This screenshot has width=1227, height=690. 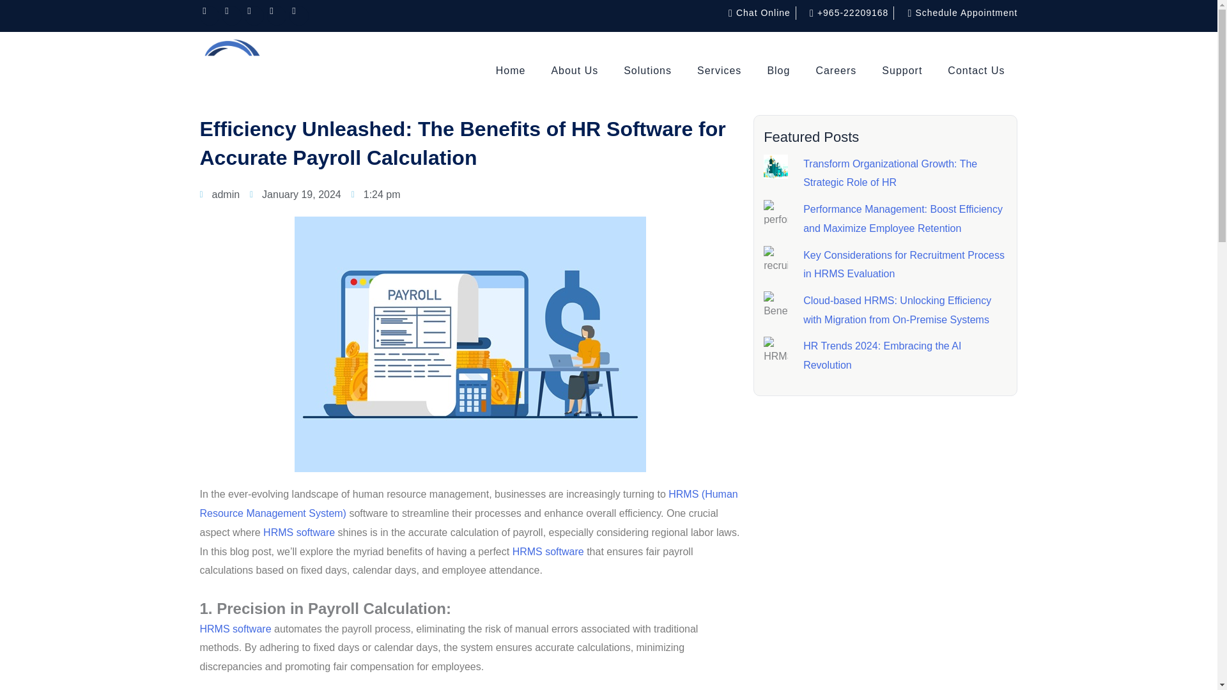 I want to click on Services, so click(x=720, y=70).